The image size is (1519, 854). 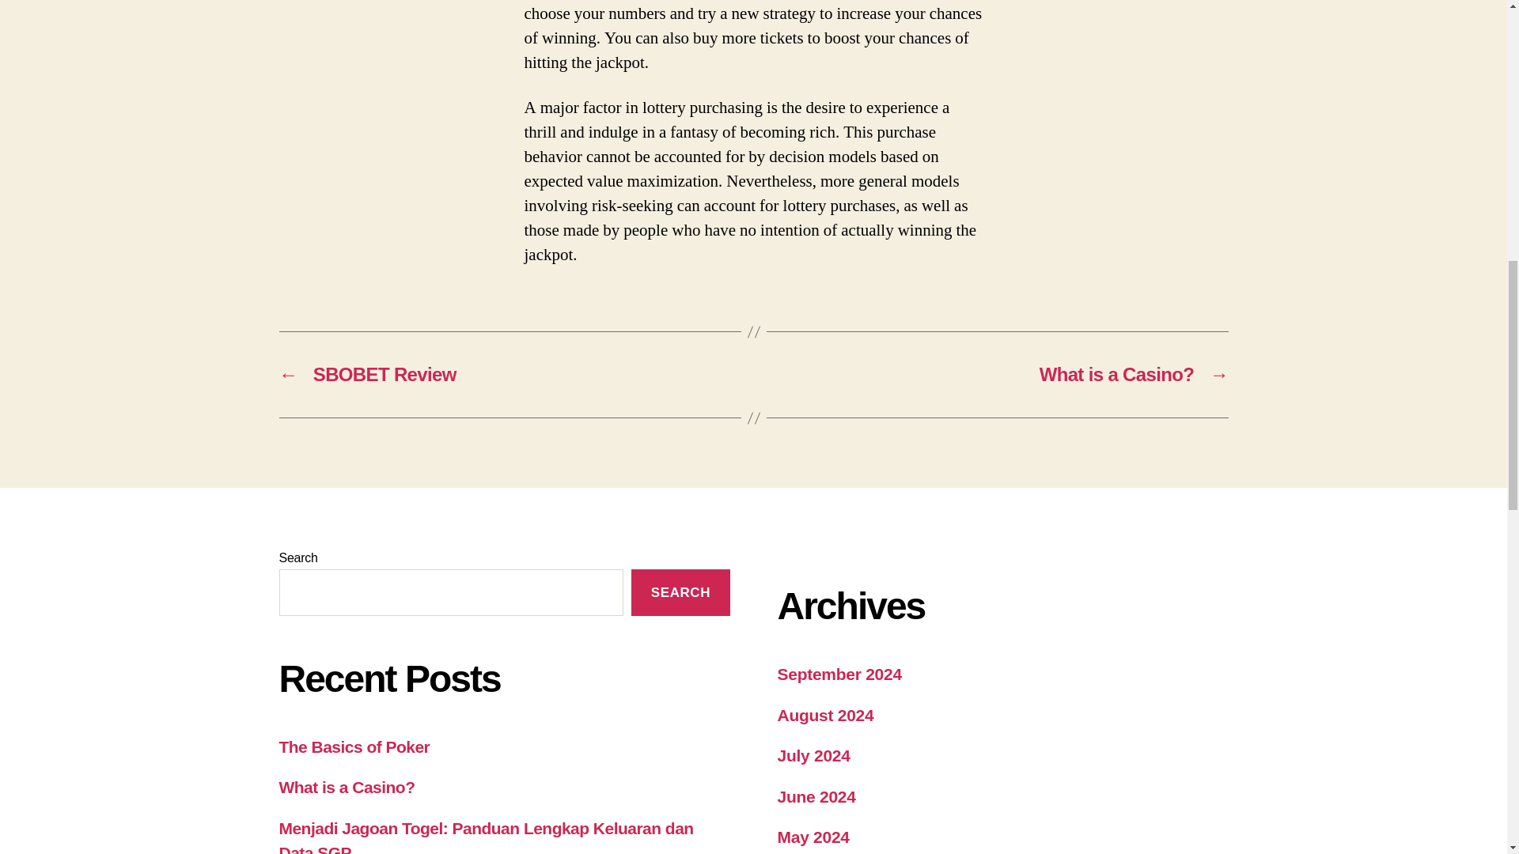 What do you see at coordinates (485, 837) in the screenshot?
I see `Menjadi Jagoan Togel: Panduan Lengkap Keluaran dan Data SGP` at bounding box center [485, 837].